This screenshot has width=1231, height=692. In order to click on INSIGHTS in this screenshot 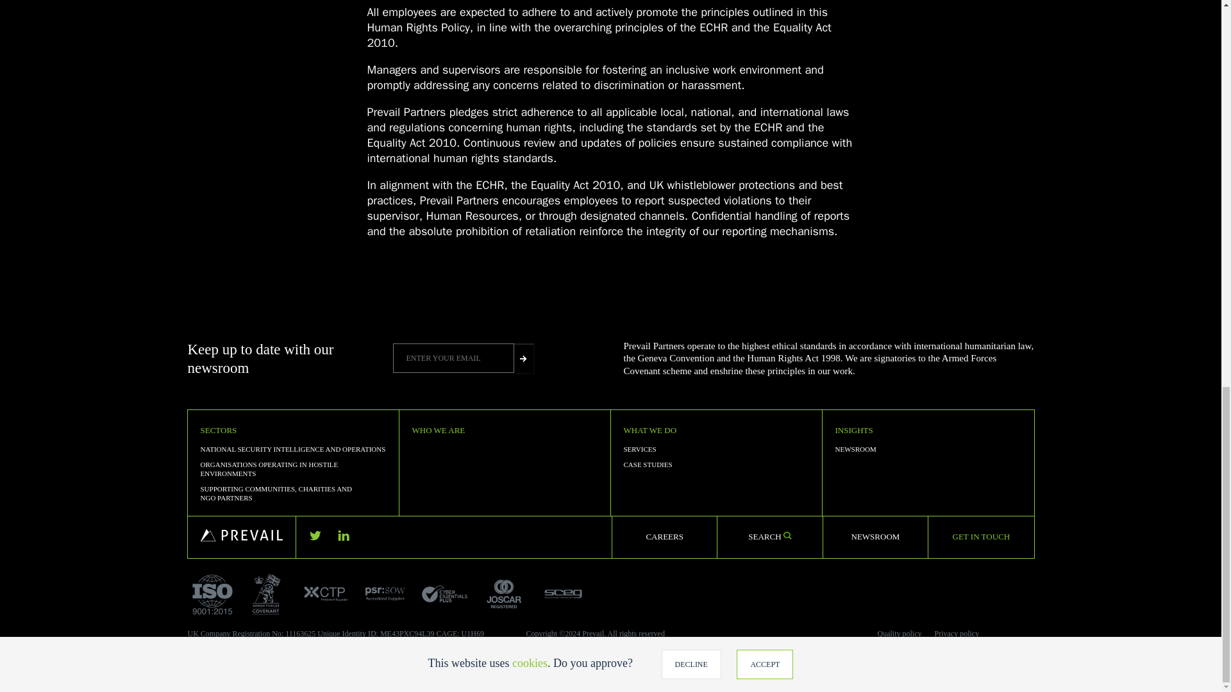, I will do `click(853, 431)`.